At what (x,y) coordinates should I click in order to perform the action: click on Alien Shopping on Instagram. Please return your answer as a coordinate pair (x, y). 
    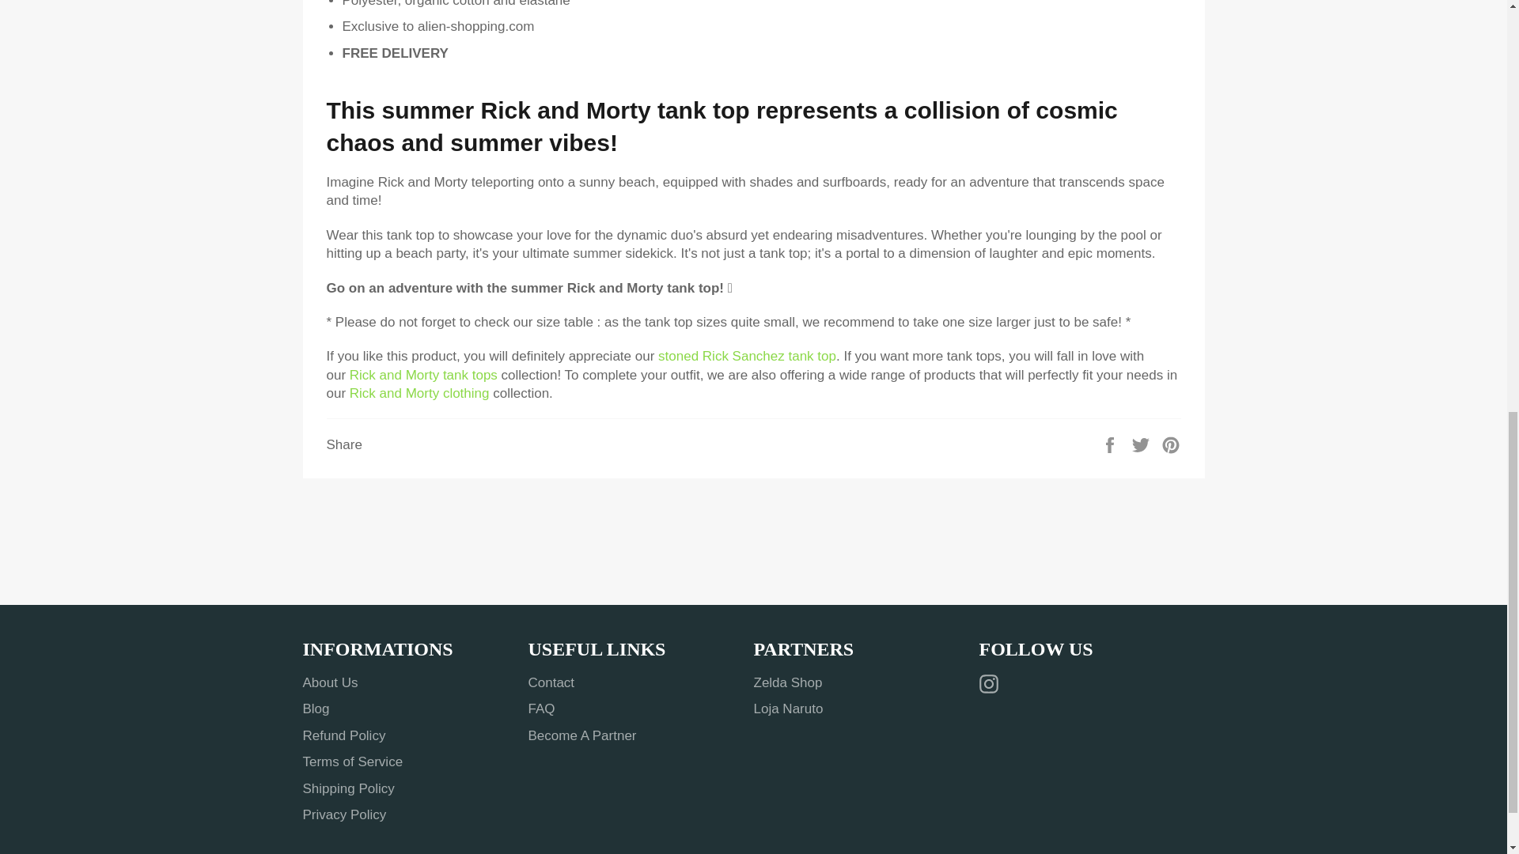
    Looking at the image, I should click on (992, 683).